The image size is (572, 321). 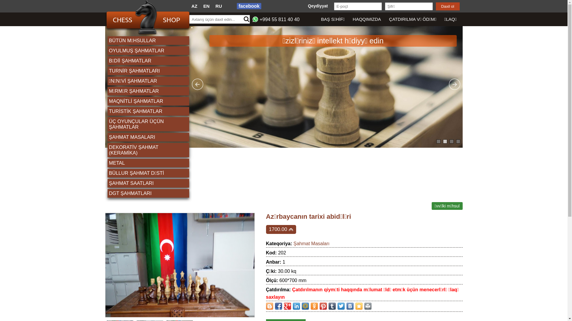 I want to click on AZ, so click(x=194, y=6).